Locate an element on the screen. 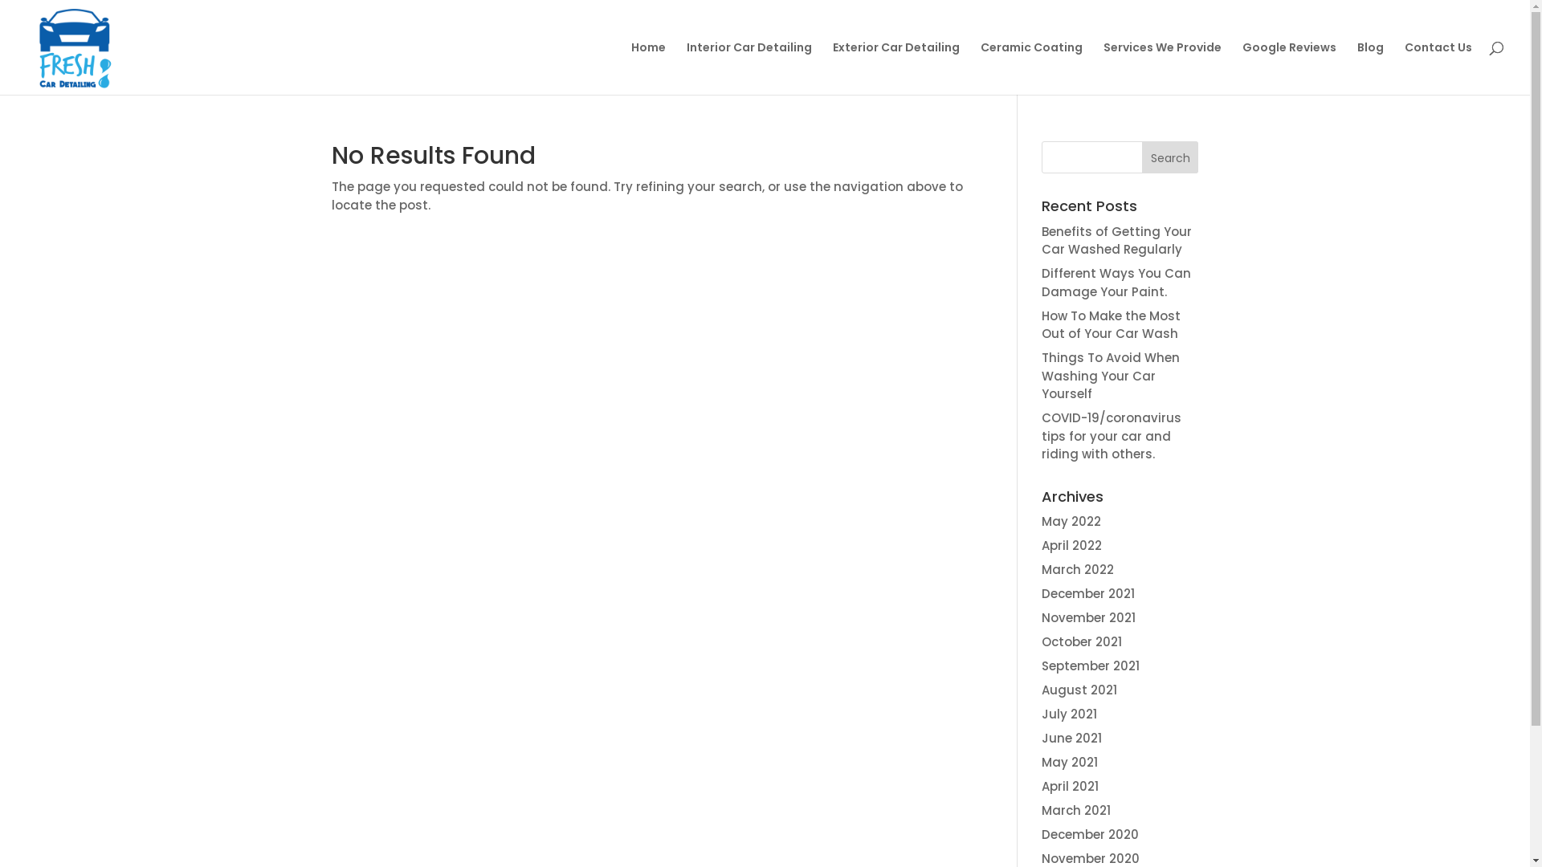 This screenshot has width=1542, height=867. Blog is located at coordinates (1370, 68).